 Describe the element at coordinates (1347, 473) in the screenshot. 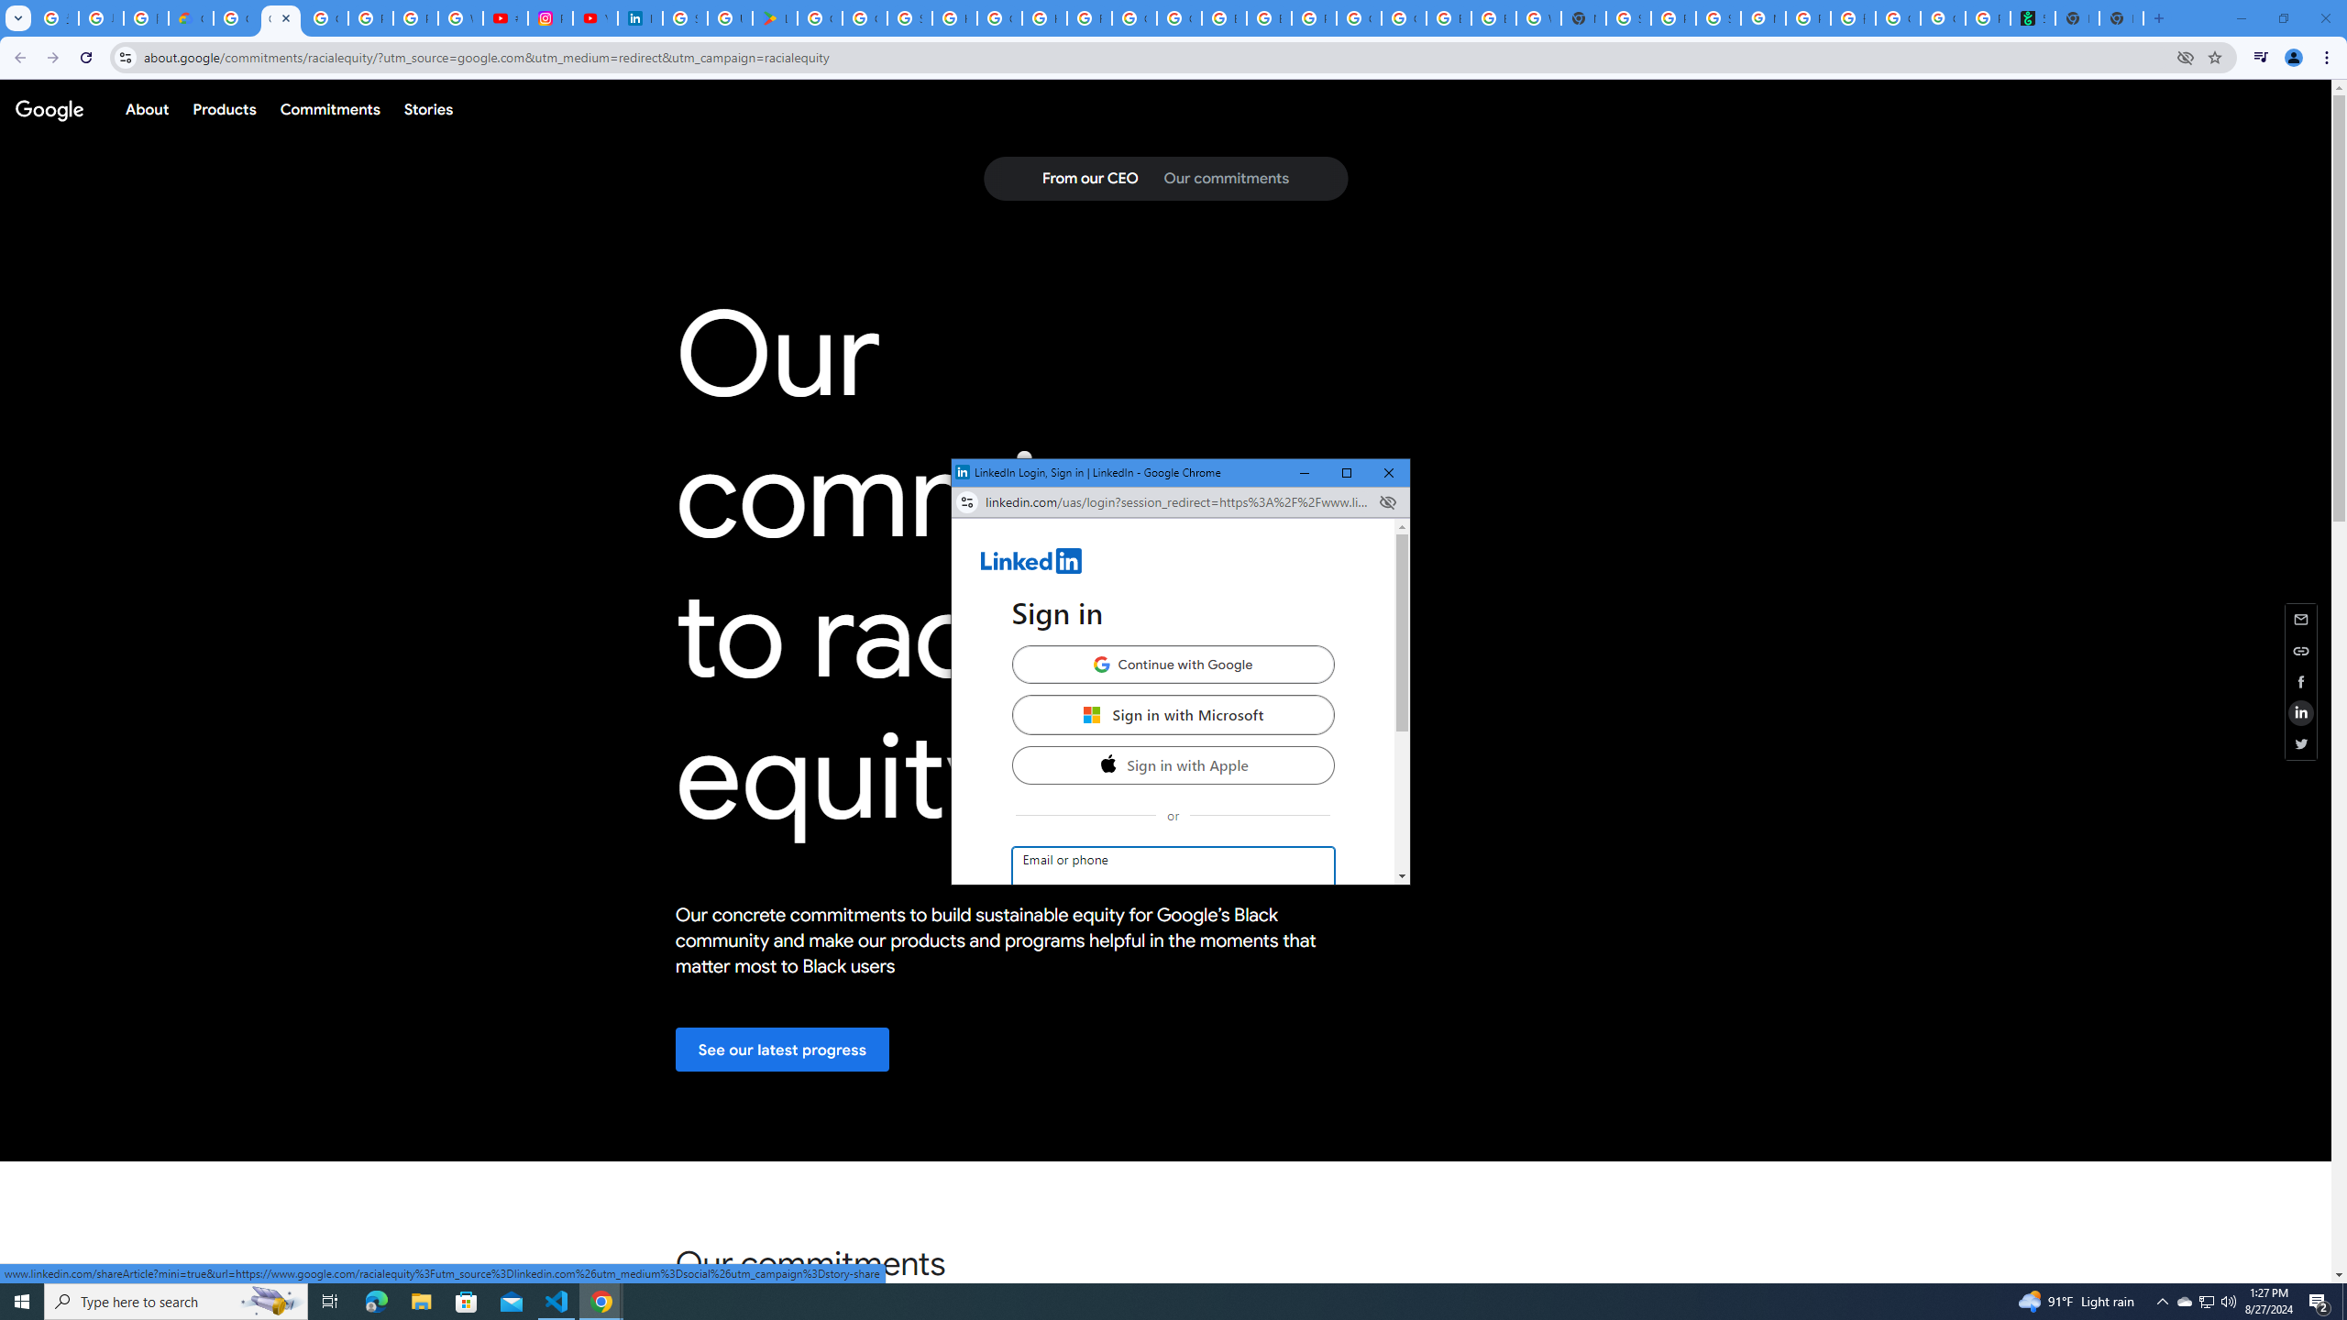

I see `Google Chrome - 3 running windows` at that location.